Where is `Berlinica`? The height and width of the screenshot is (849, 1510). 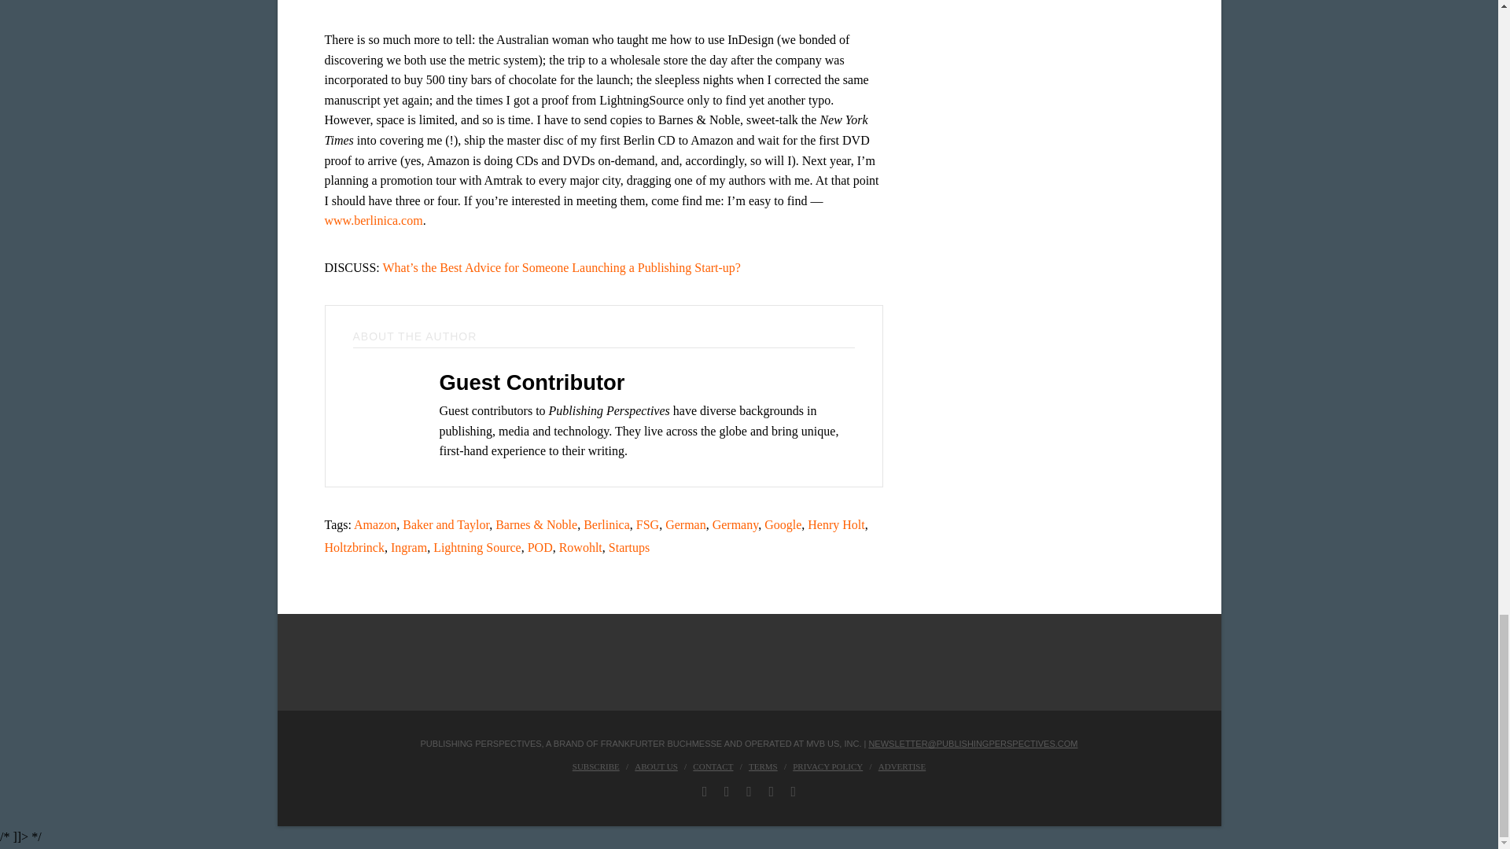 Berlinica is located at coordinates (606, 524).